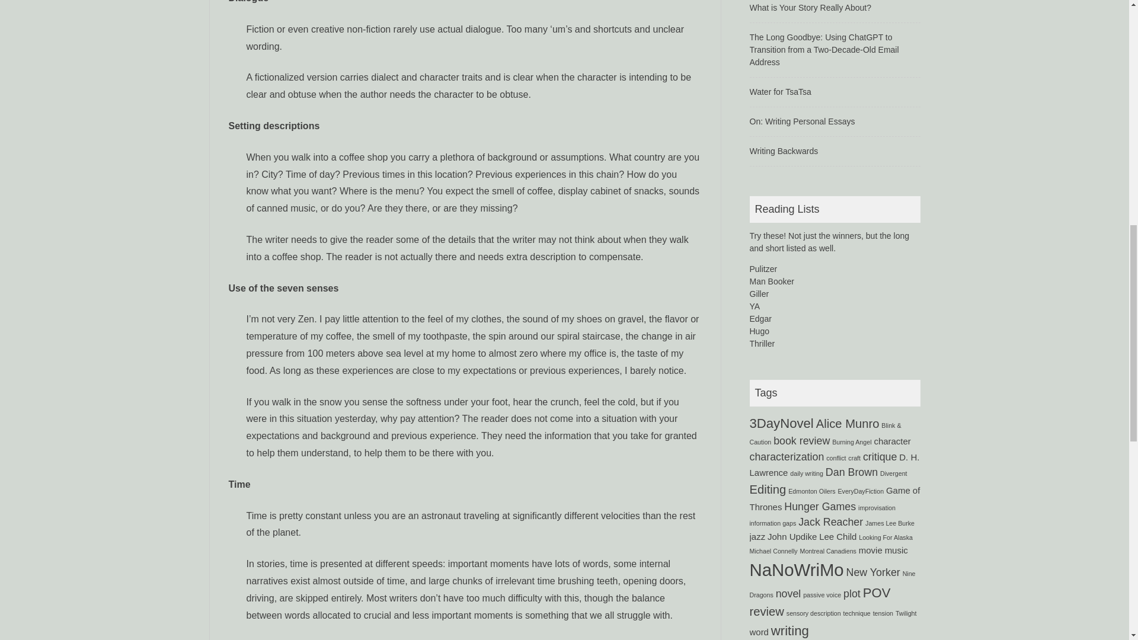  Describe the element at coordinates (892, 441) in the screenshot. I see `character` at that location.